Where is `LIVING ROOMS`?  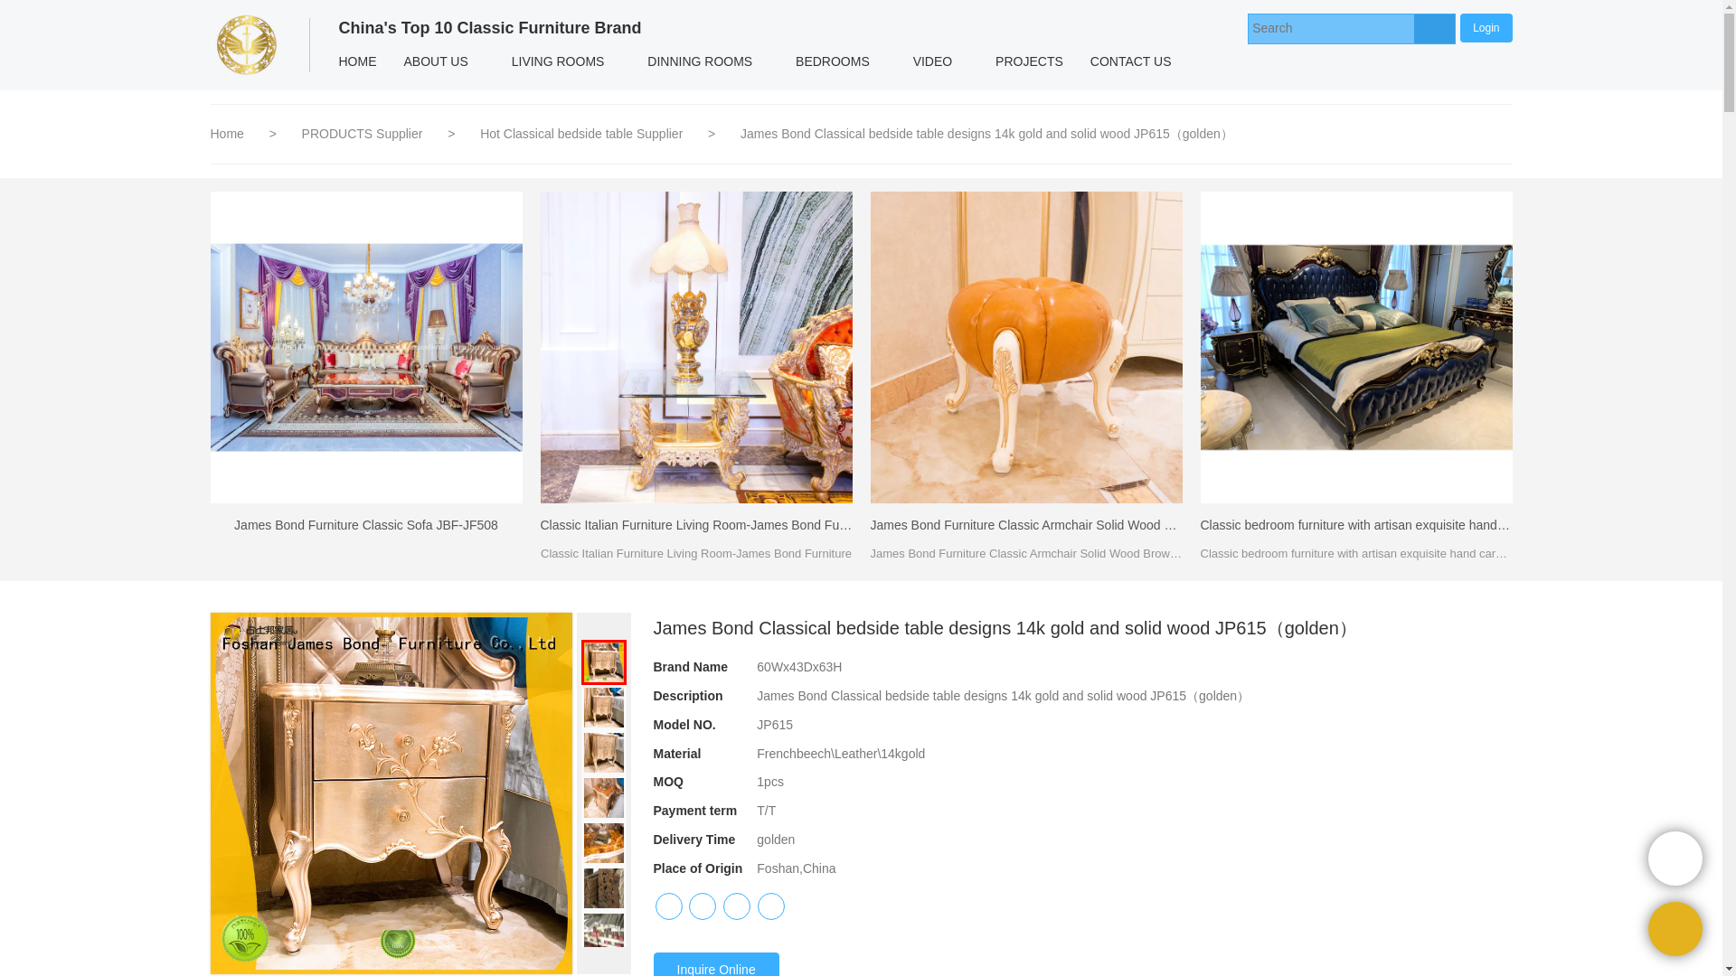
LIVING ROOMS is located at coordinates (558, 61).